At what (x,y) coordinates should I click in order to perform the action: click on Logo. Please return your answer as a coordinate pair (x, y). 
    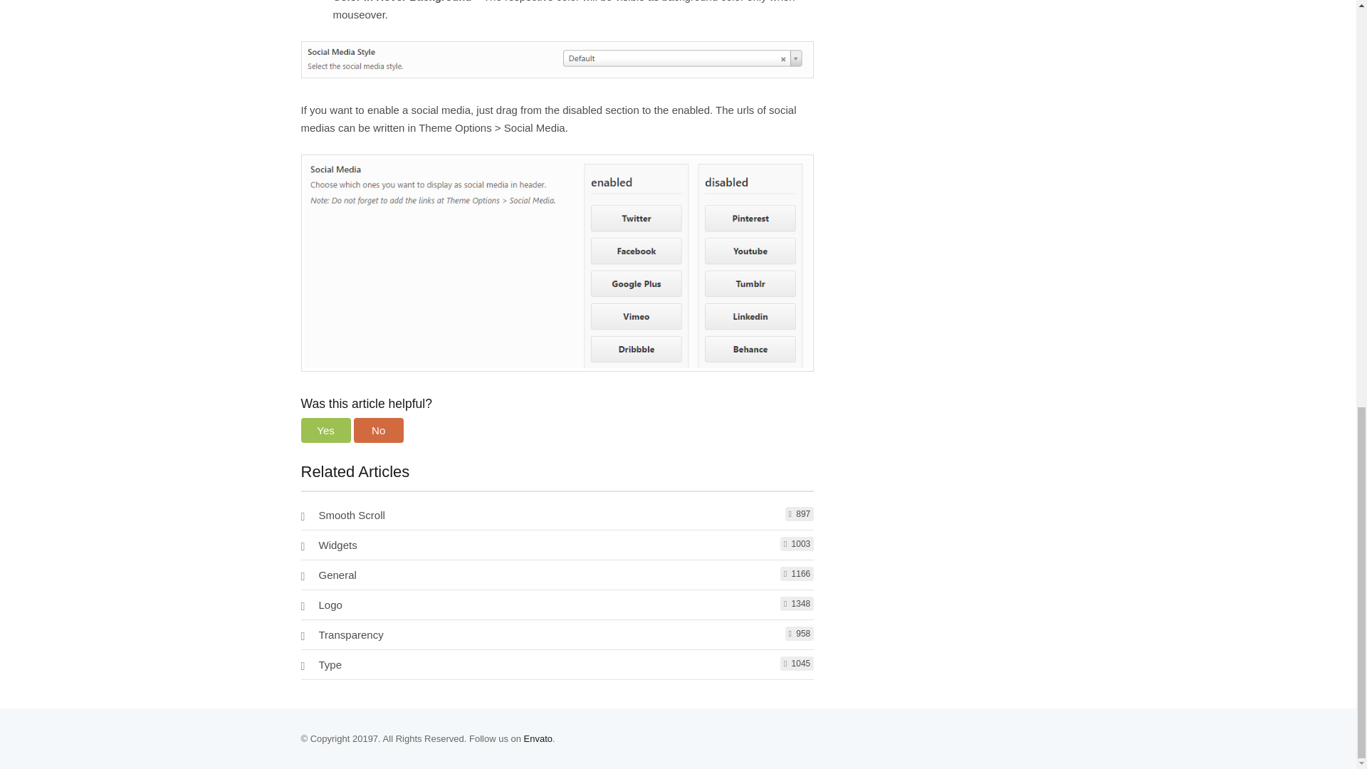
    Looking at the image, I should click on (330, 605).